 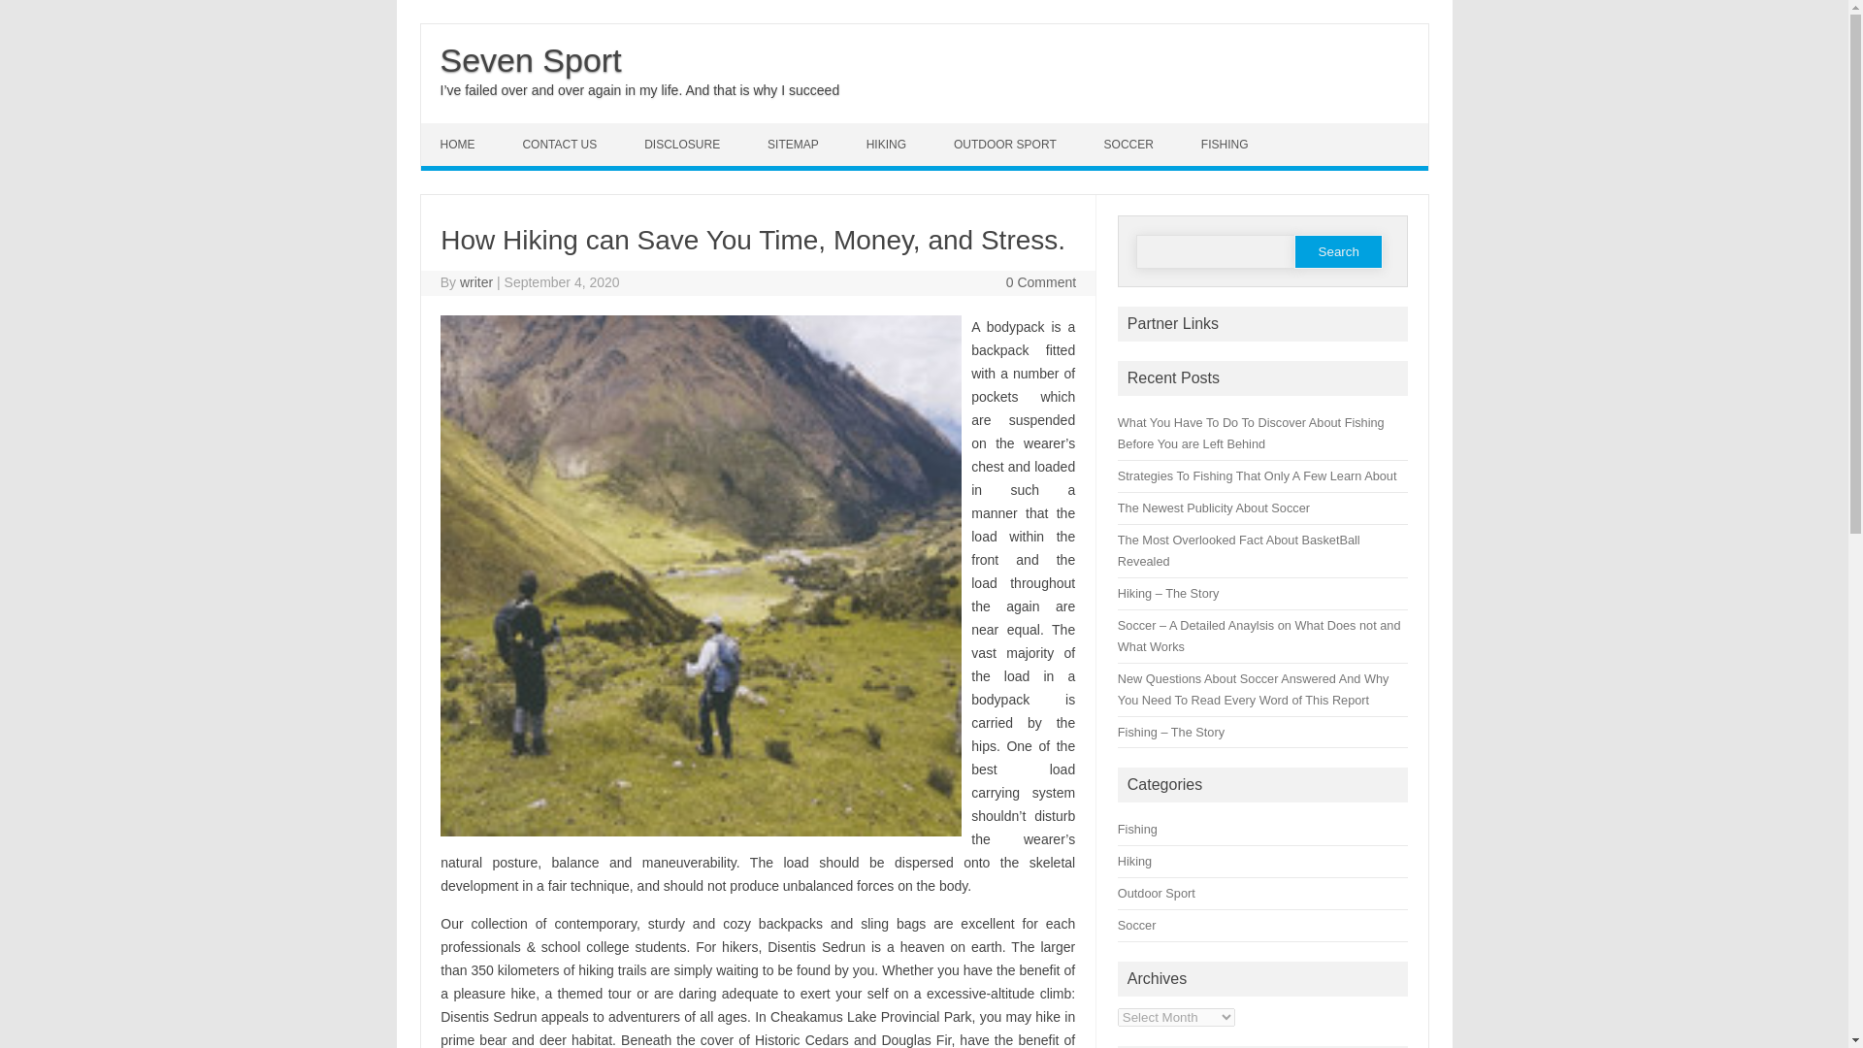 I want to click on Fishing, so click(x=1137, y=829).